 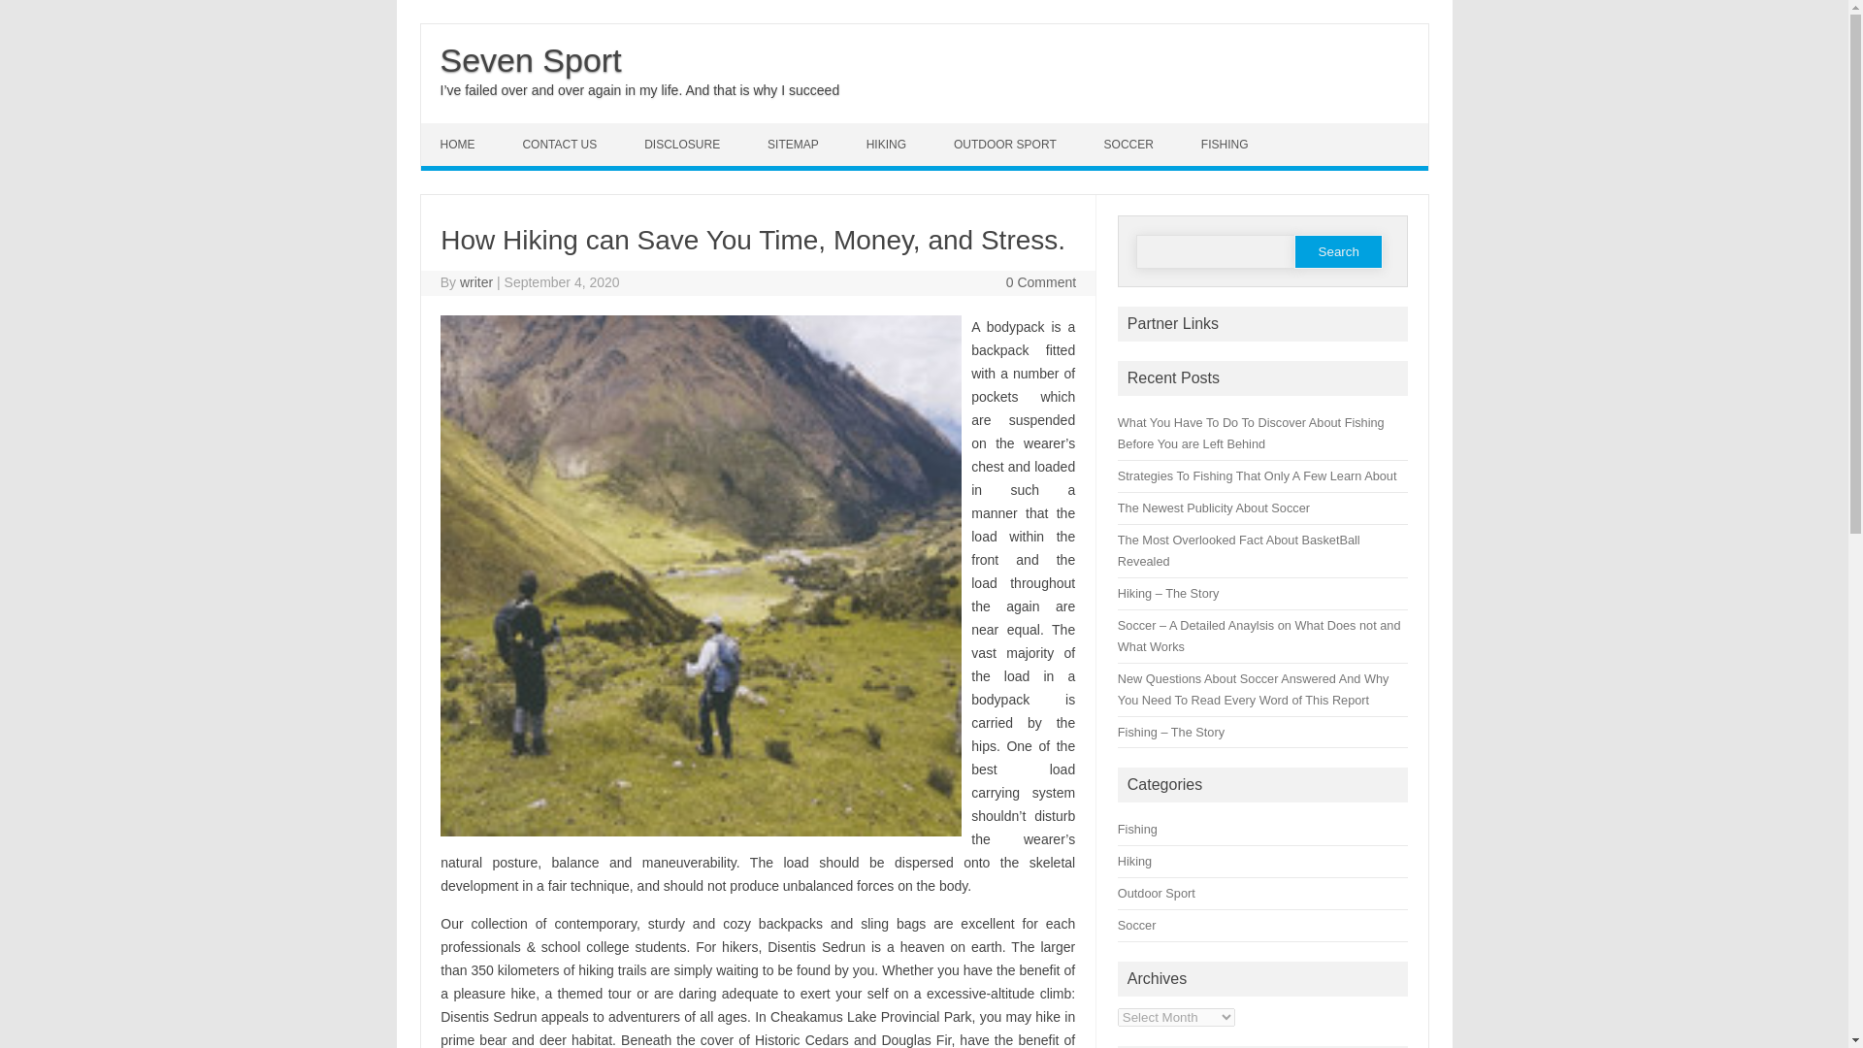 I want to click on Fishing, so click(x=1137, y=829).